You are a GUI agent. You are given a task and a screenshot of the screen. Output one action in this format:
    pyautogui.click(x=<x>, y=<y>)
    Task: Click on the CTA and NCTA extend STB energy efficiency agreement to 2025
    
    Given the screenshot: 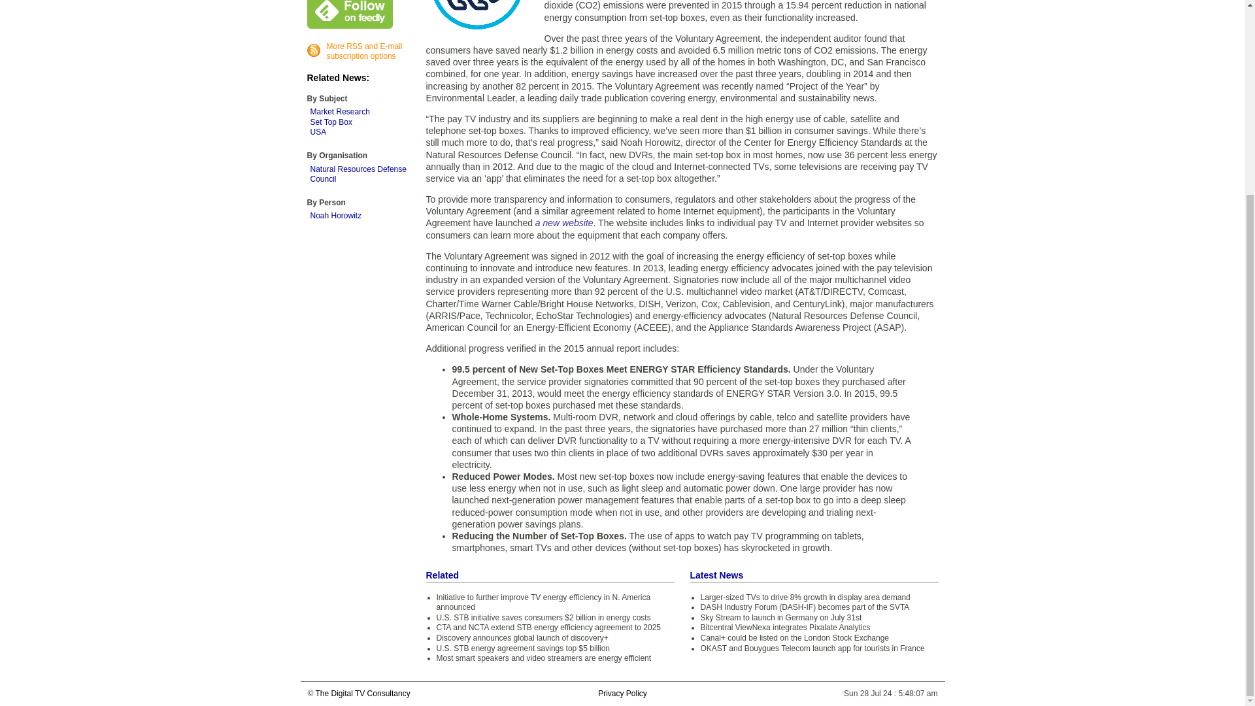 What is the action you would take?
    pyautogui.click(x=549, y=627)
    